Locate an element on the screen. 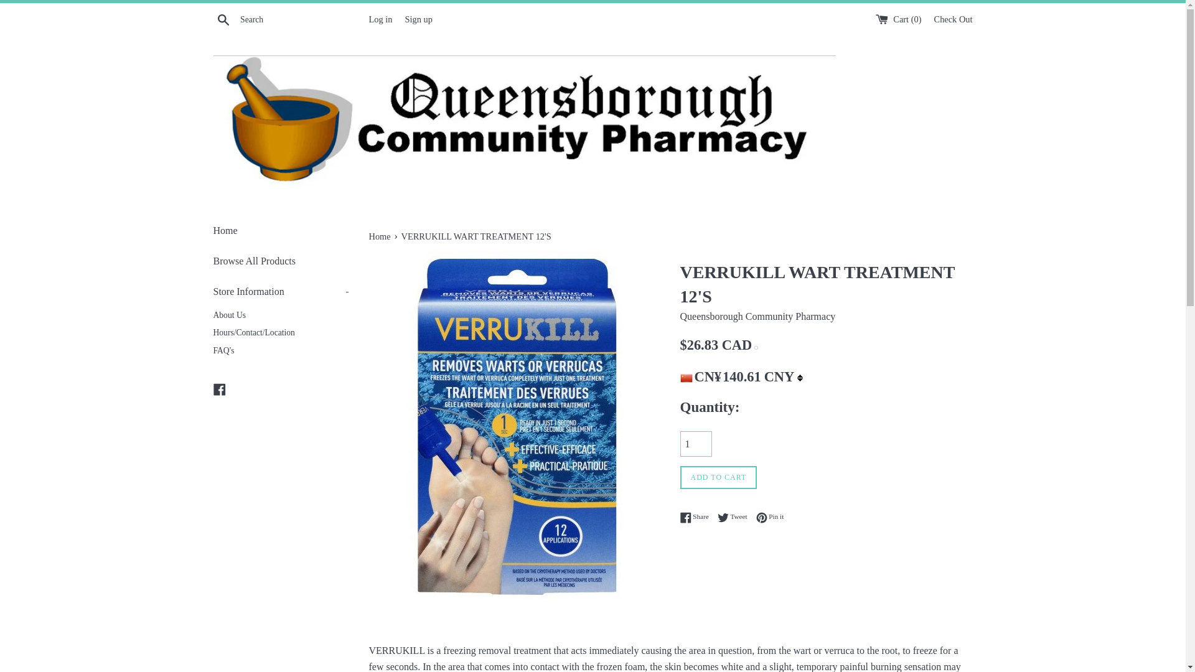  Share on Facebook is located at coordinates (380, 236).